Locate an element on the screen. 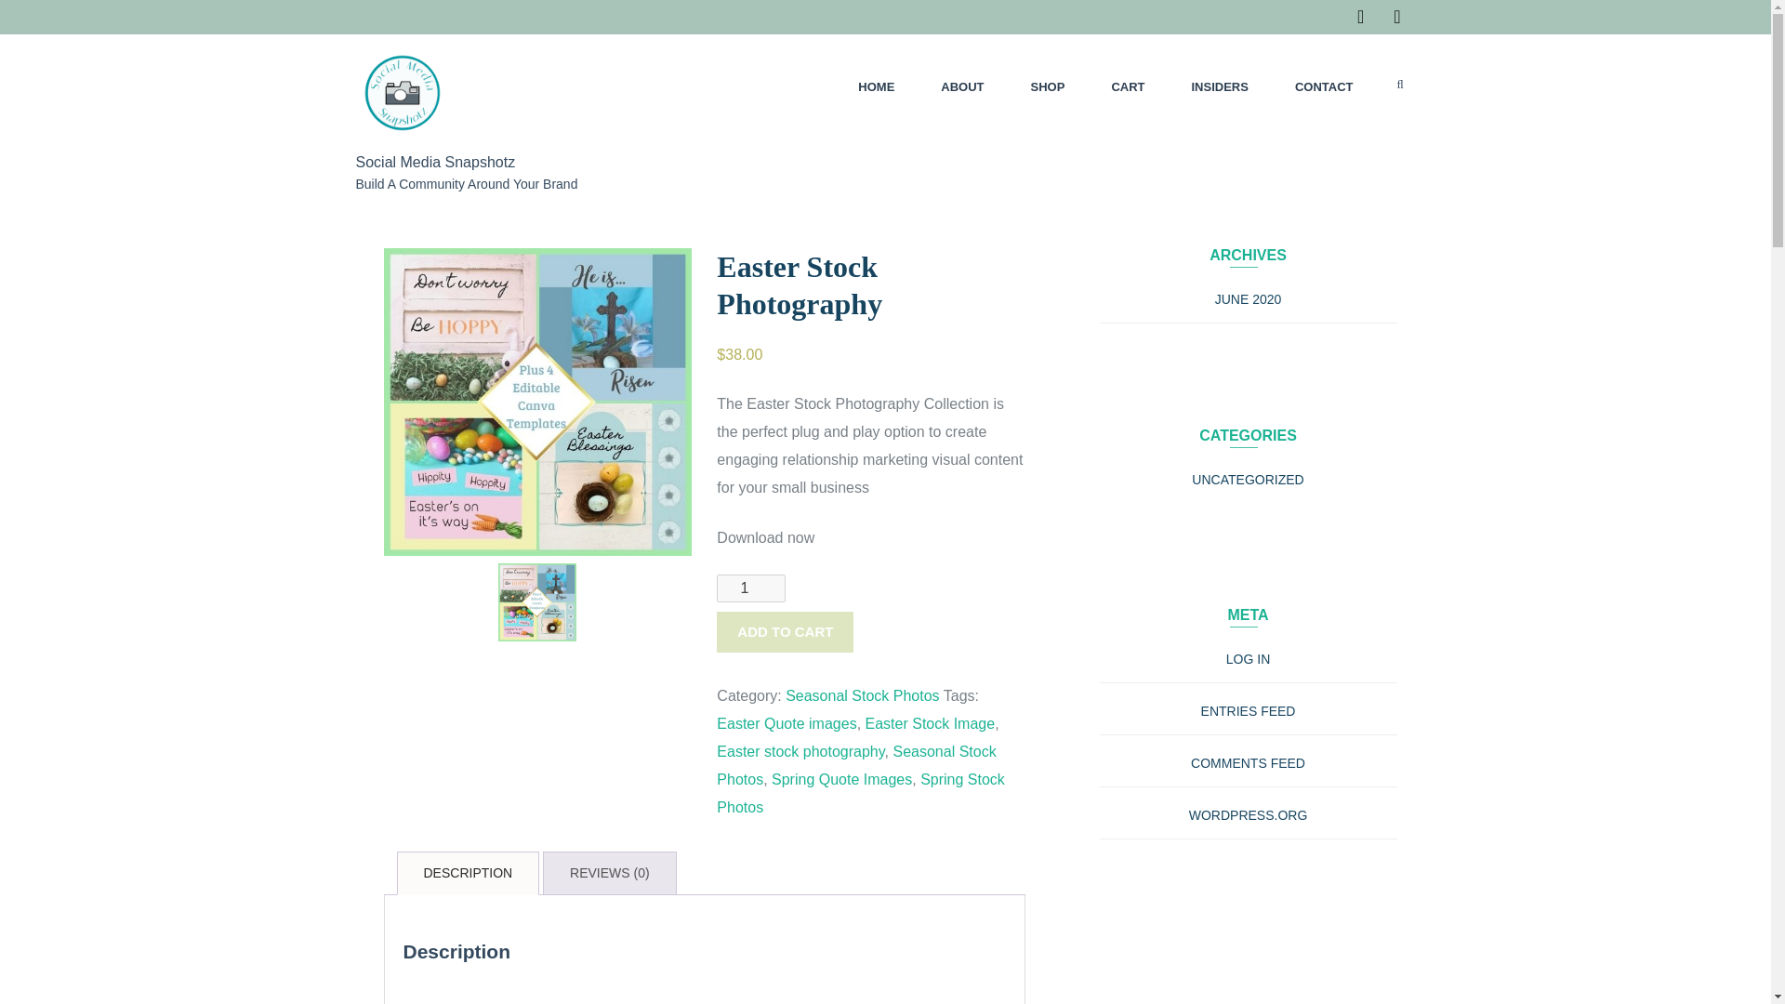 The width and height of the screenshot is (1785, 1004). Spring Stock Photos is located at coordinates (861, 793).